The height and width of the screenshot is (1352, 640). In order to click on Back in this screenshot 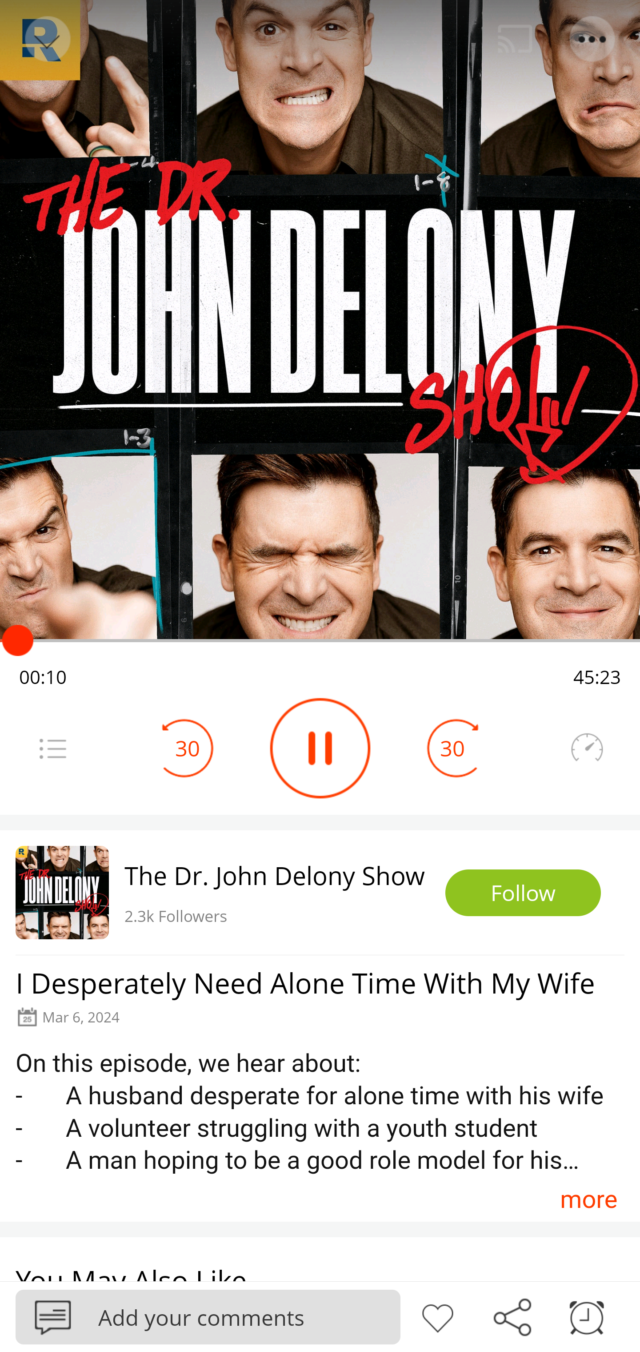, I will do `click(46, 39)`.